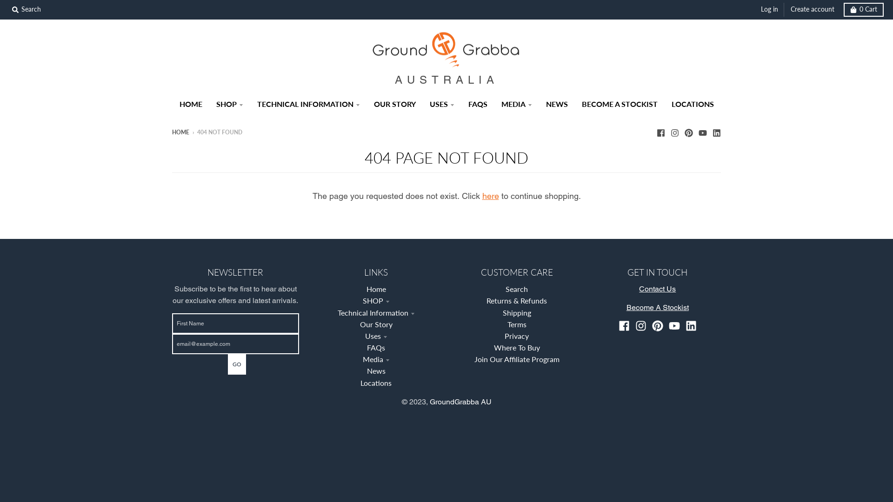  I want to click on Search, so click(27, 10).